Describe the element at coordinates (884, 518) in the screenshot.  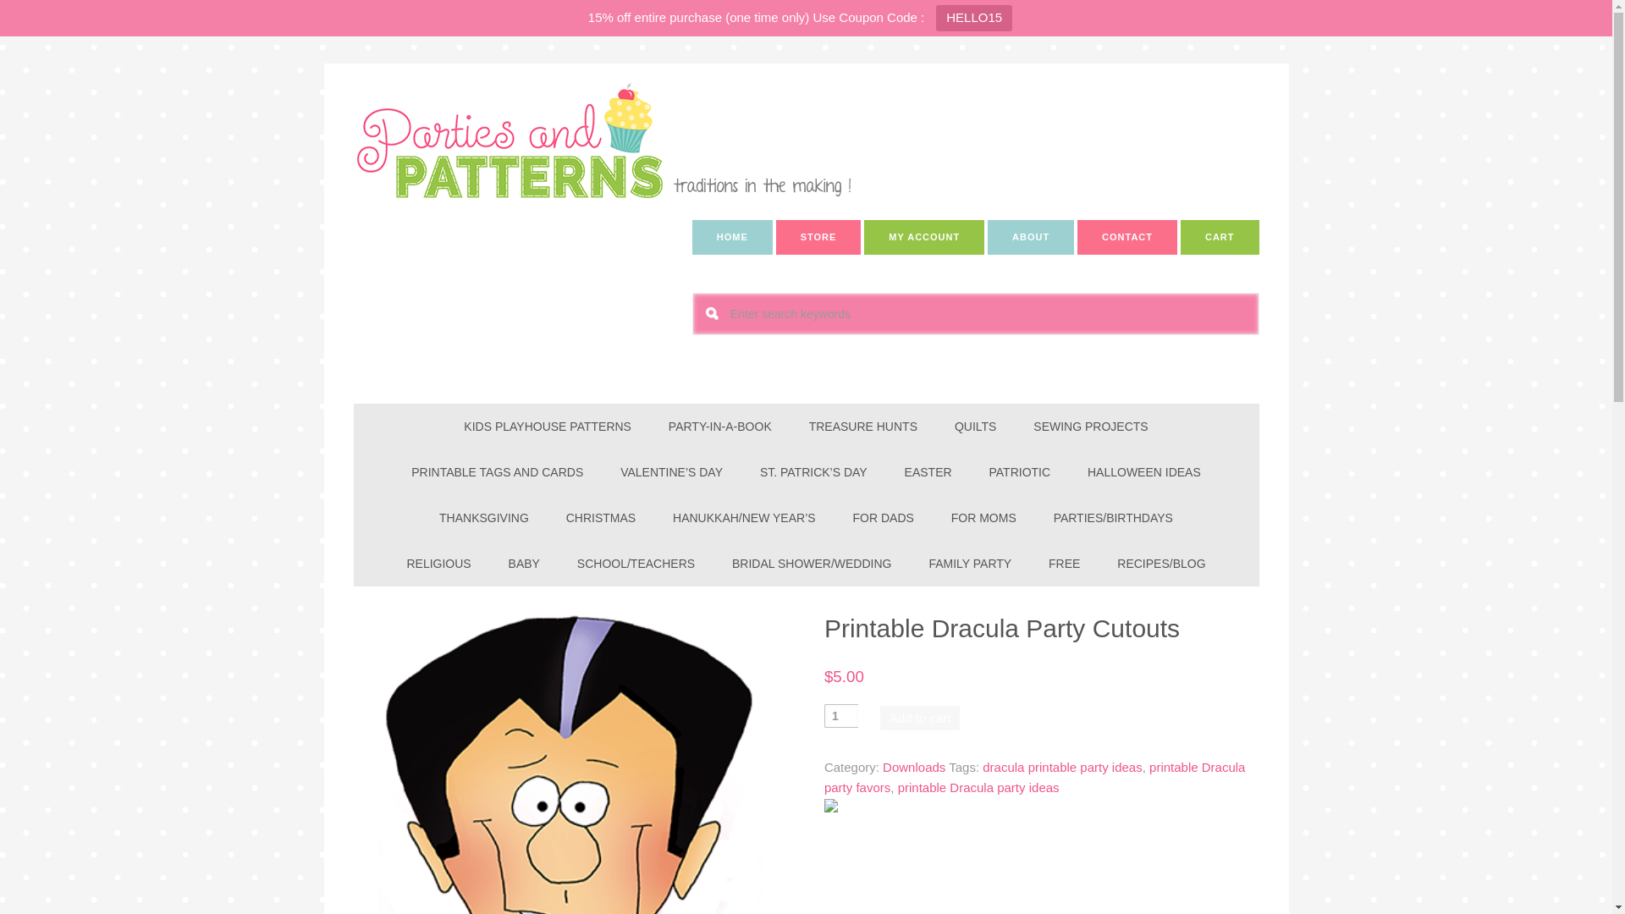
I see `FOR DADS` at that location.